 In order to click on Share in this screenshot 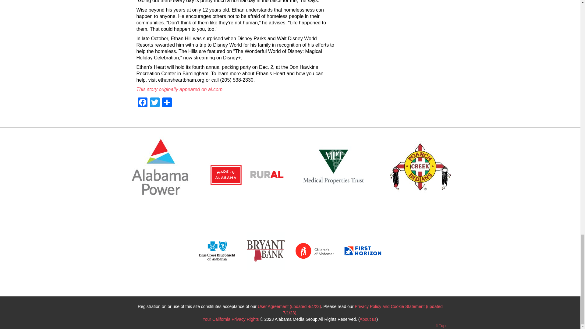, I will do `click(167, 103)`.